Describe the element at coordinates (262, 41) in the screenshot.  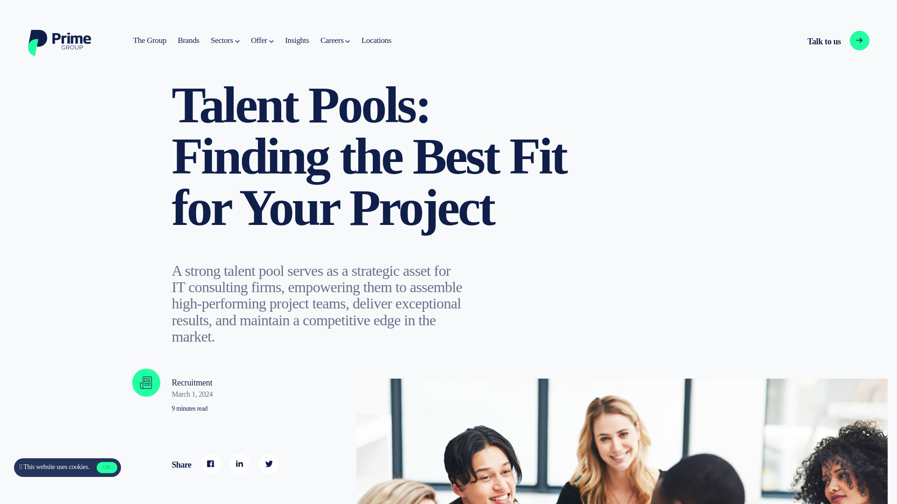
I see `Insights` at that location.